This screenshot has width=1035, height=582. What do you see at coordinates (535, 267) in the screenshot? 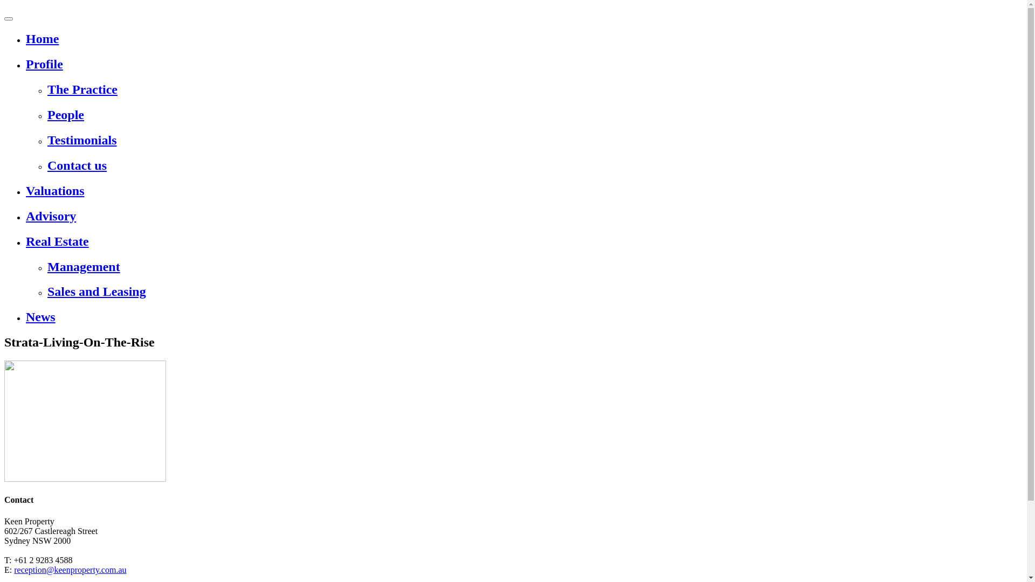
I see `Management` at bounding box center [535, 267].